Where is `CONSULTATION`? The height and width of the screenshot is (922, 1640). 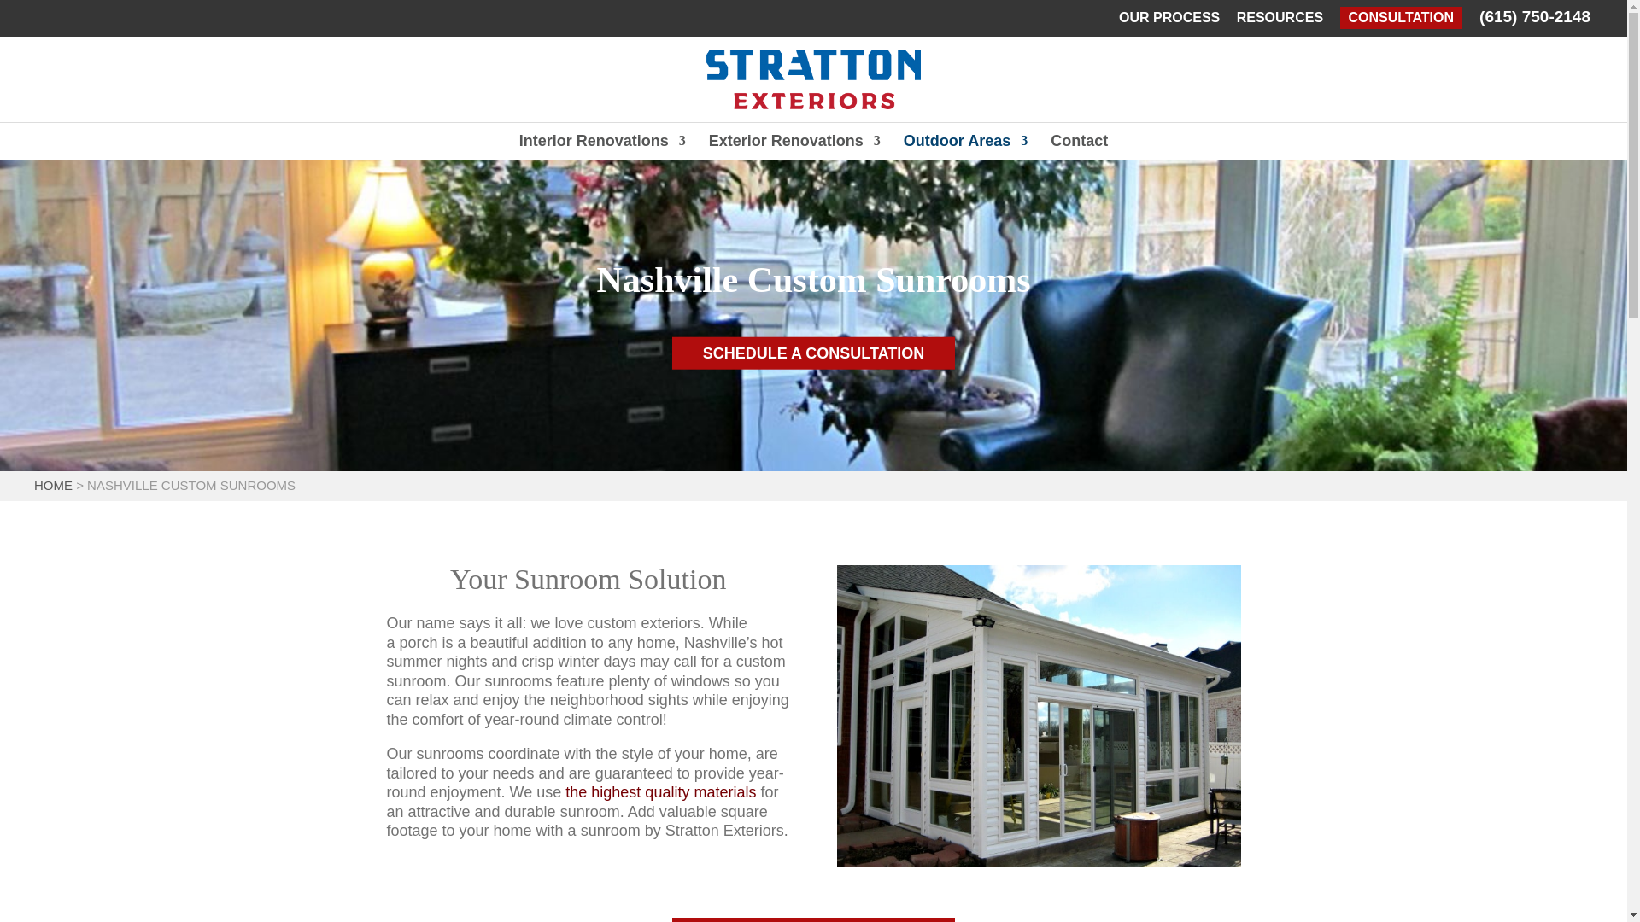
CONSULTATION is located at coordinates (1401, 17).